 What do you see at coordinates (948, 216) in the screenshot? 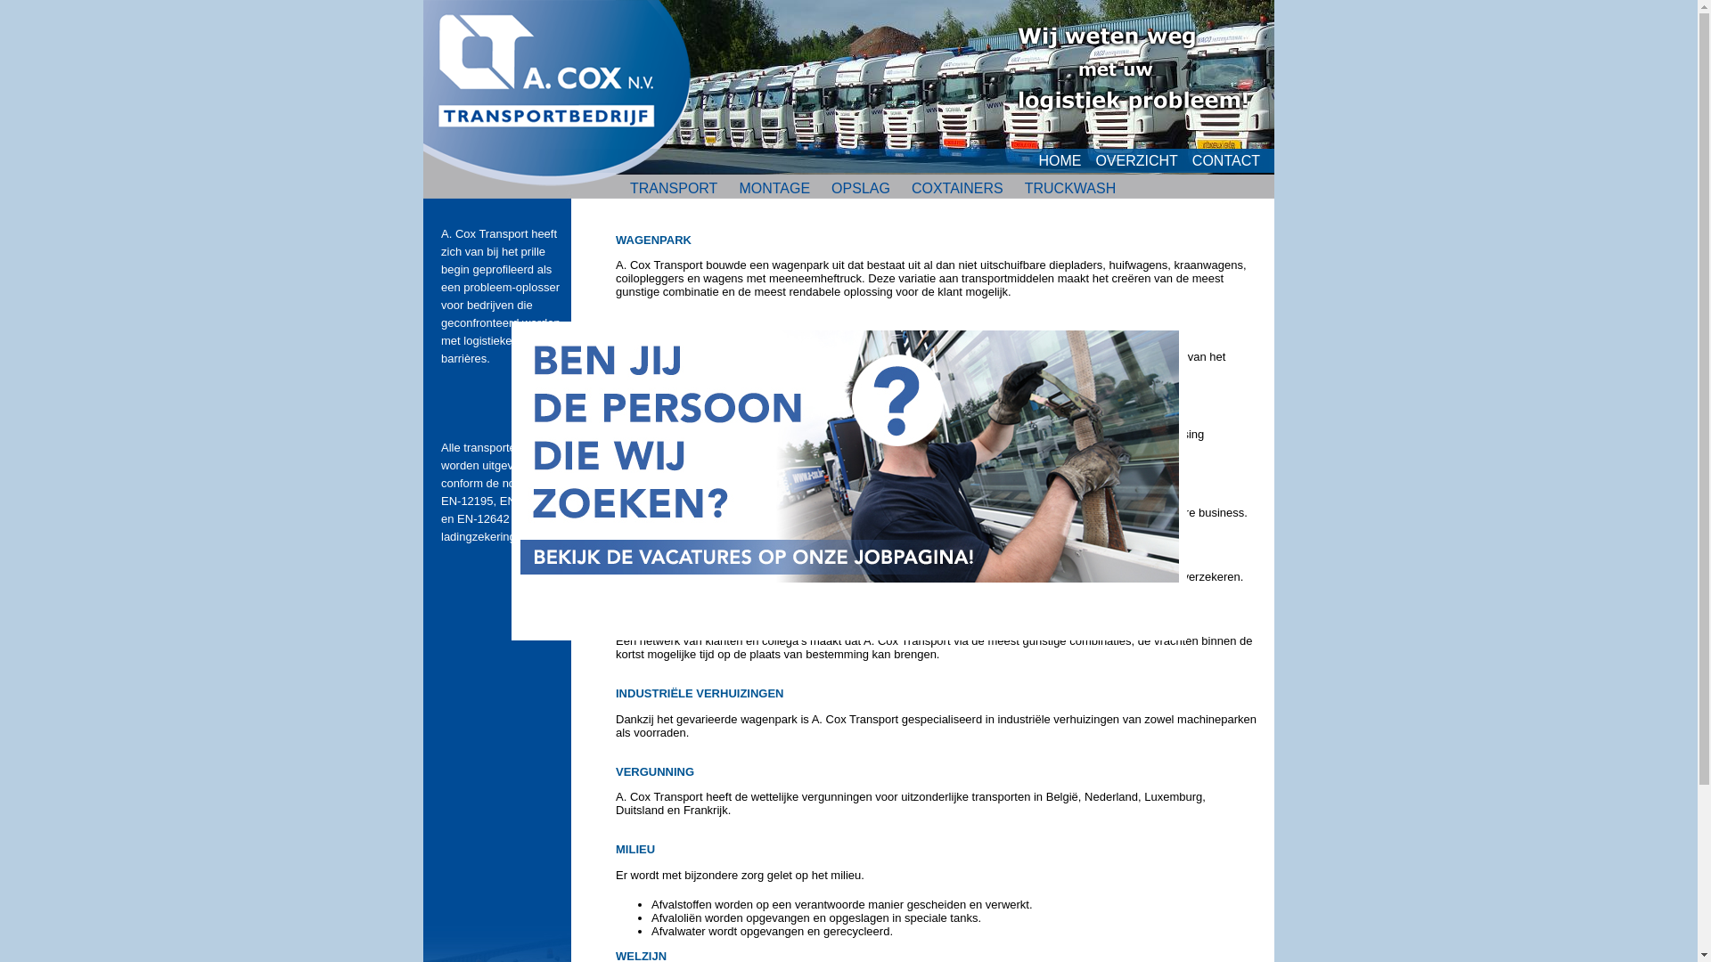
I see `NIEUWS` at bounding box center [948, 216].